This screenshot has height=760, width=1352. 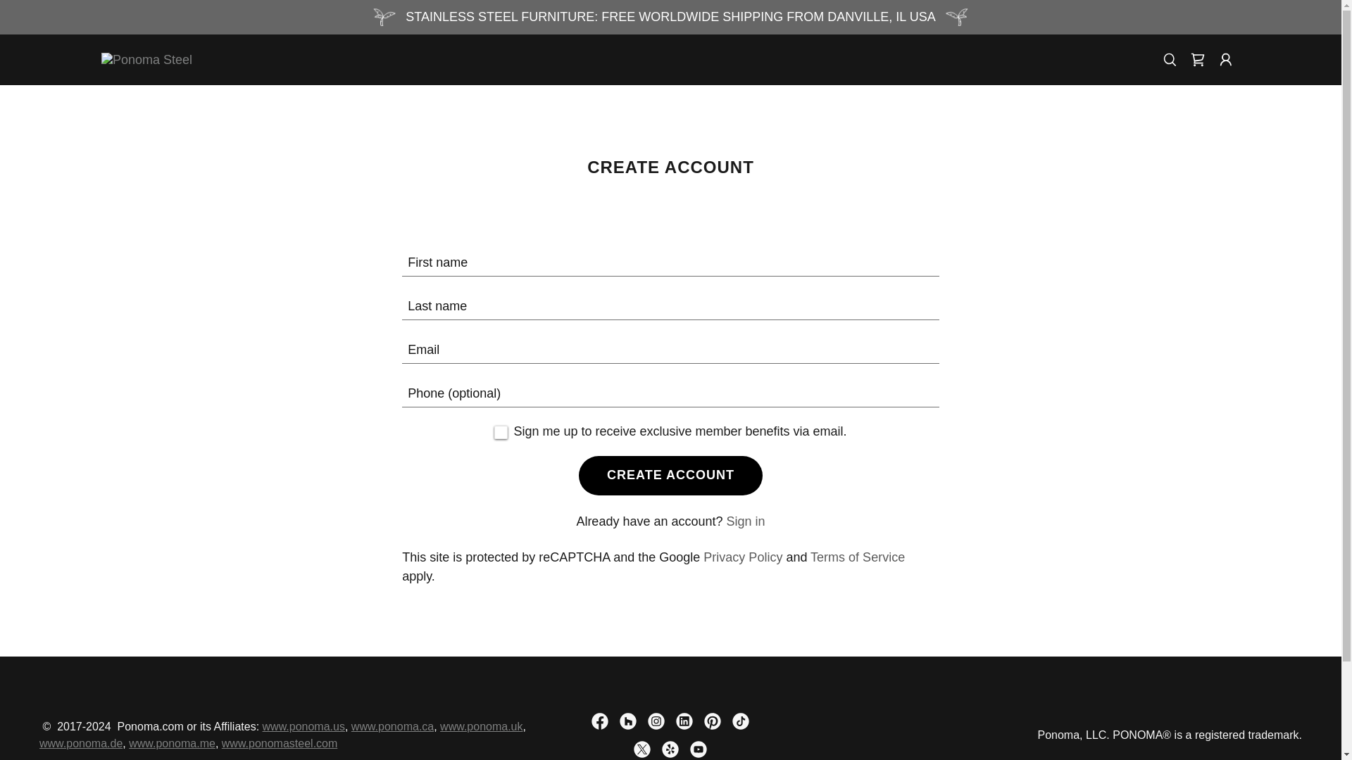 I want to click on Sign in, so click(x=746, y=521).